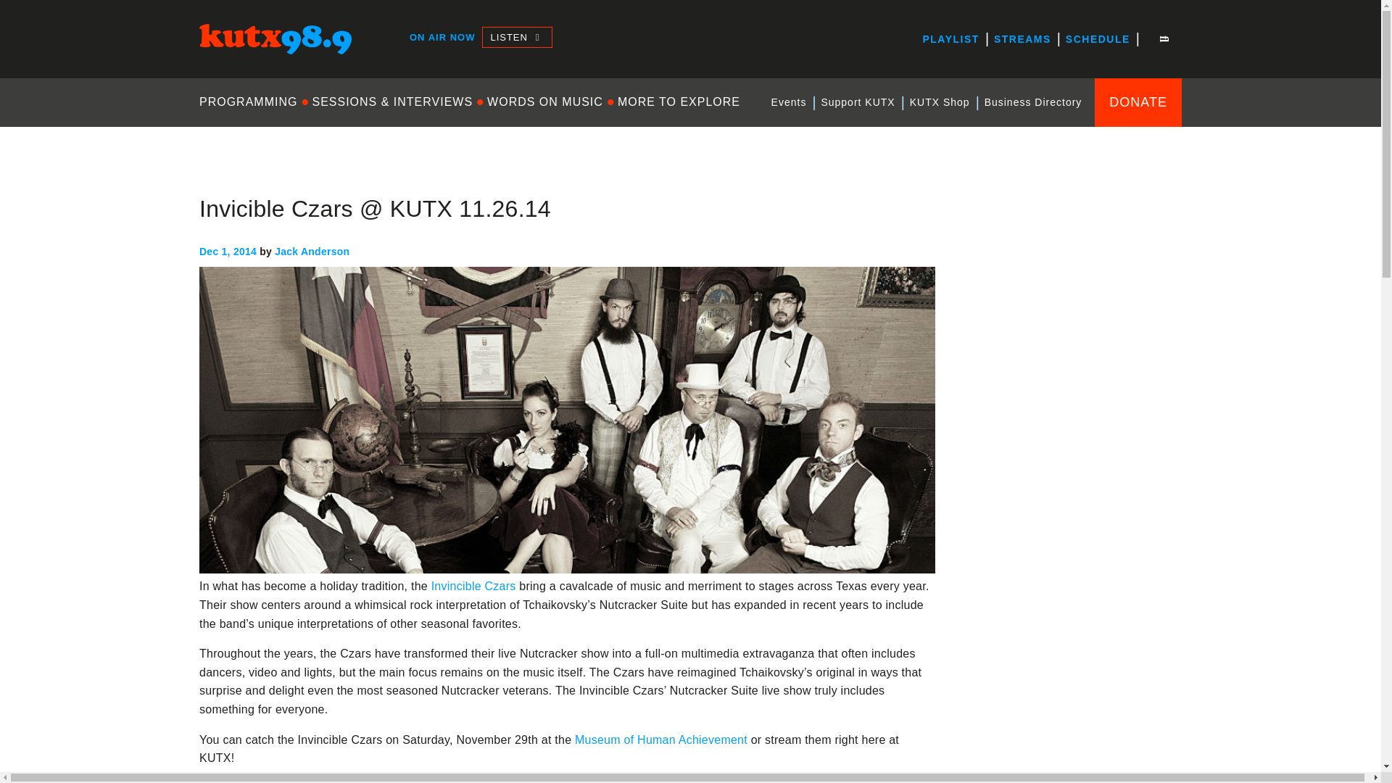  I want to click on KUTX Shop, so click(940, 102).